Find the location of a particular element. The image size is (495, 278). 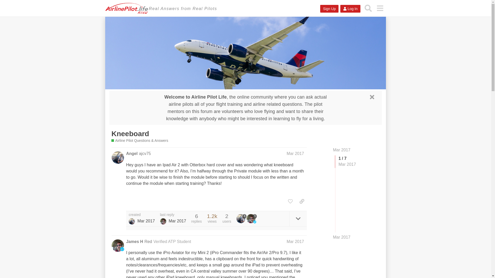

Mar 2017 is located at coordinates (295, 241).